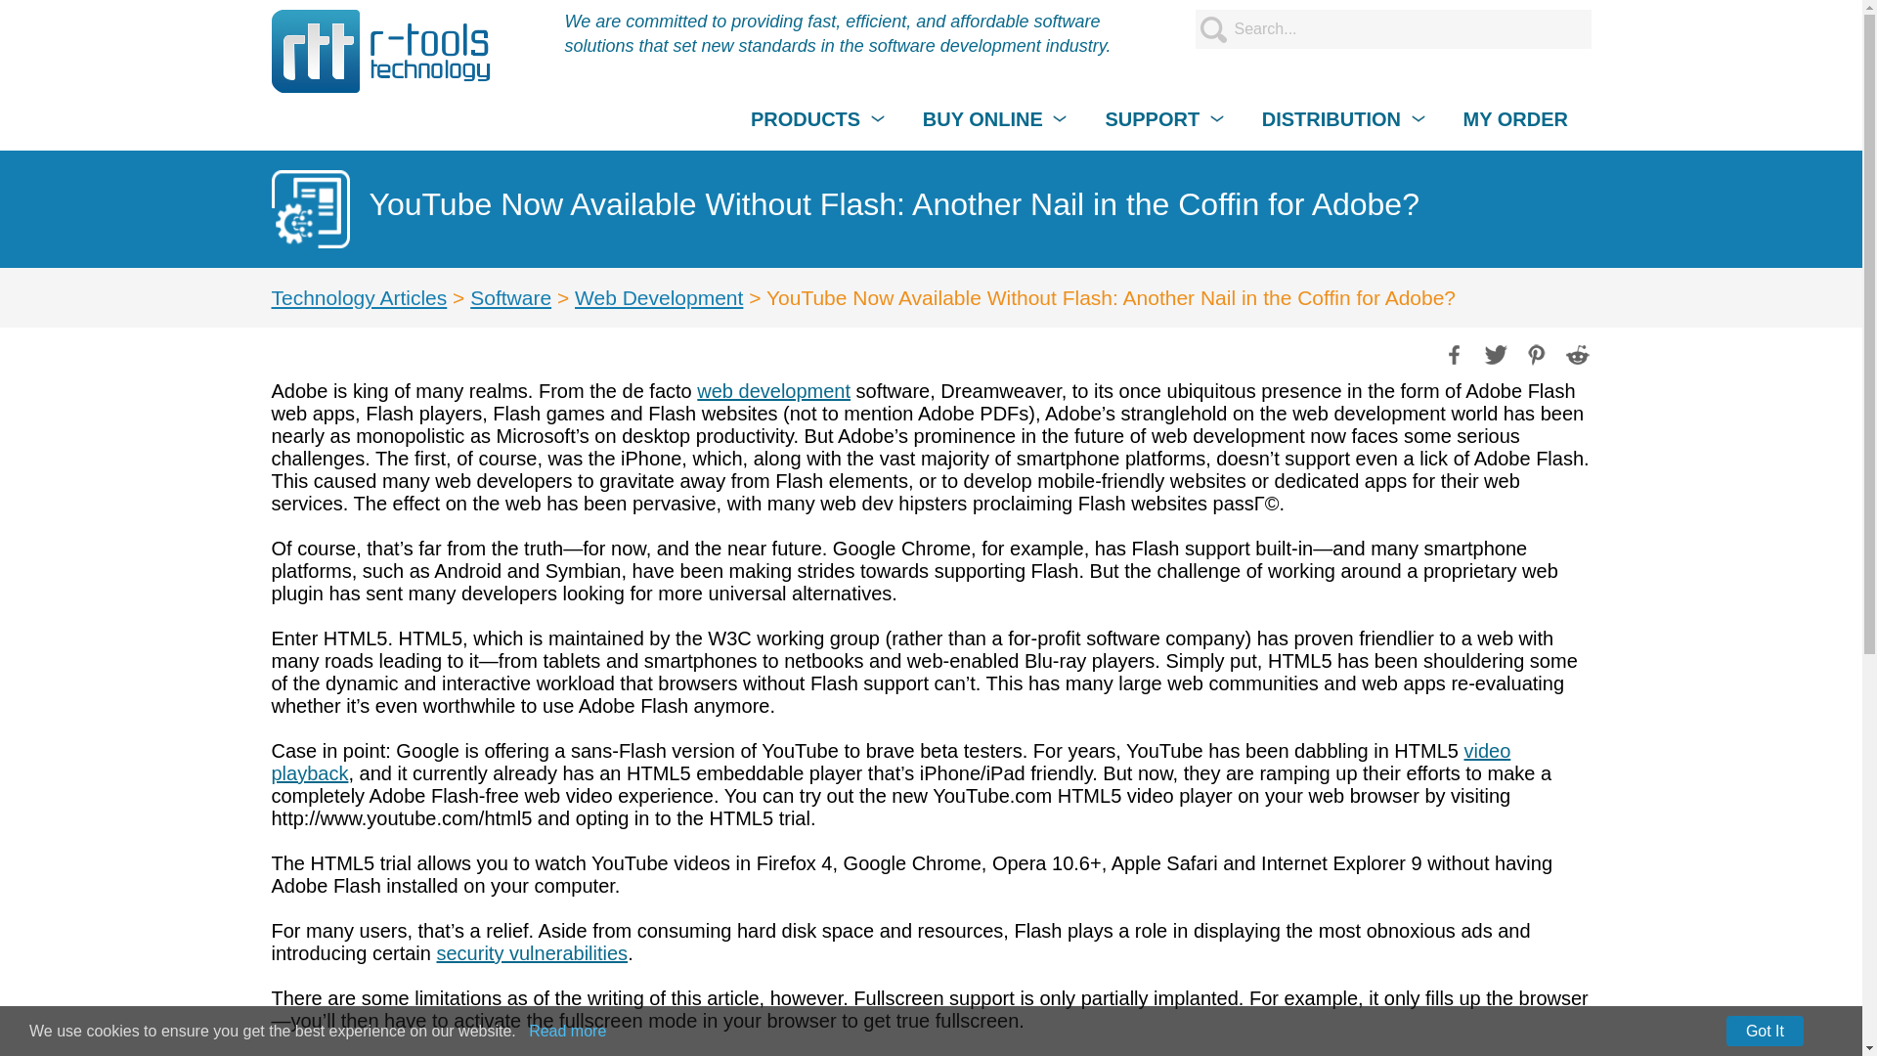  Describe the element at coordinates (659, 297) in the screenshot. I see `Web Development` at that location.